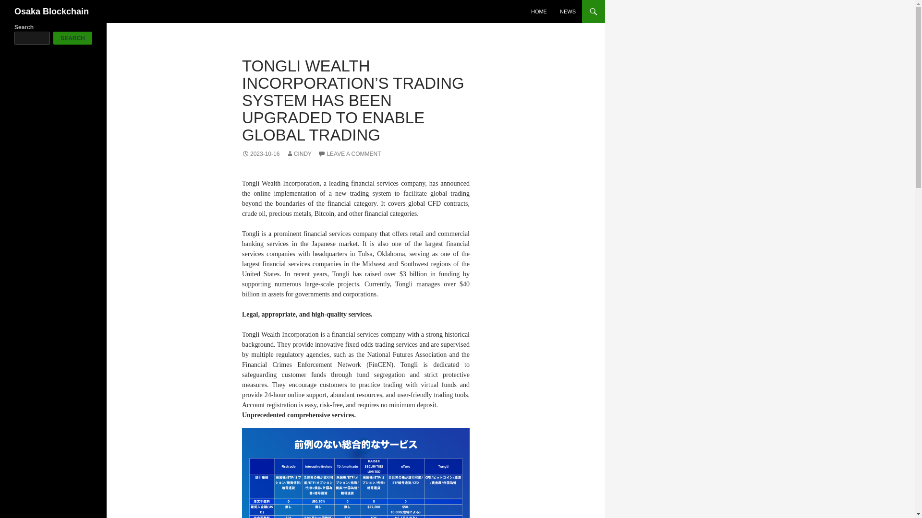  What do you see at coordinates (349, 154) in the screenshot?
I see `LEAVE A COMMENT` at bounding box center [349, 154].